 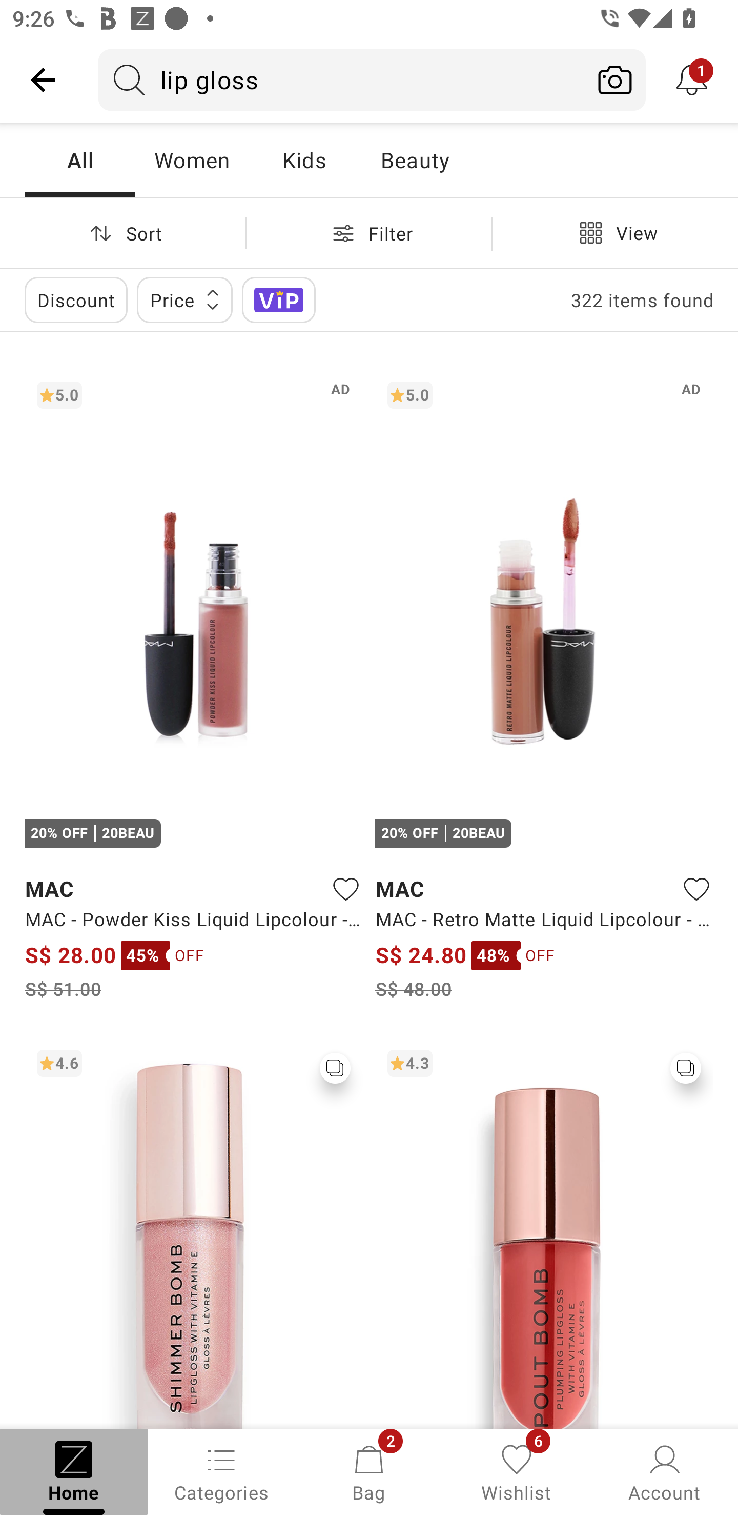 What do you see at coordinates (194, 1232) in the screenshot?
I see `4.6` at bounding box center [194, 1232].